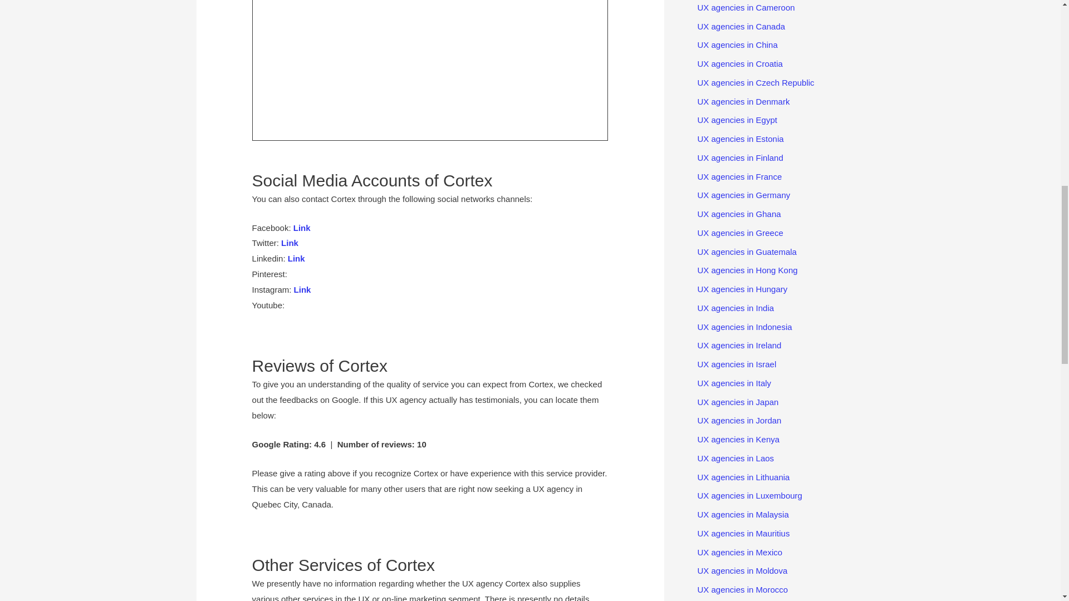 This screenshot has width=1069, height=601. What do you see at coordinates (302, 289) in the screenshot?
I see `Link` at bounding box center [302, 289].